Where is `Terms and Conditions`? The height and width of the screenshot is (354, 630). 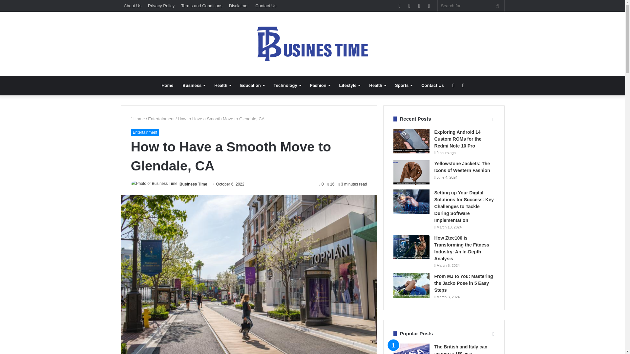
Terms and Conditions is located at coordinates (201, 6).